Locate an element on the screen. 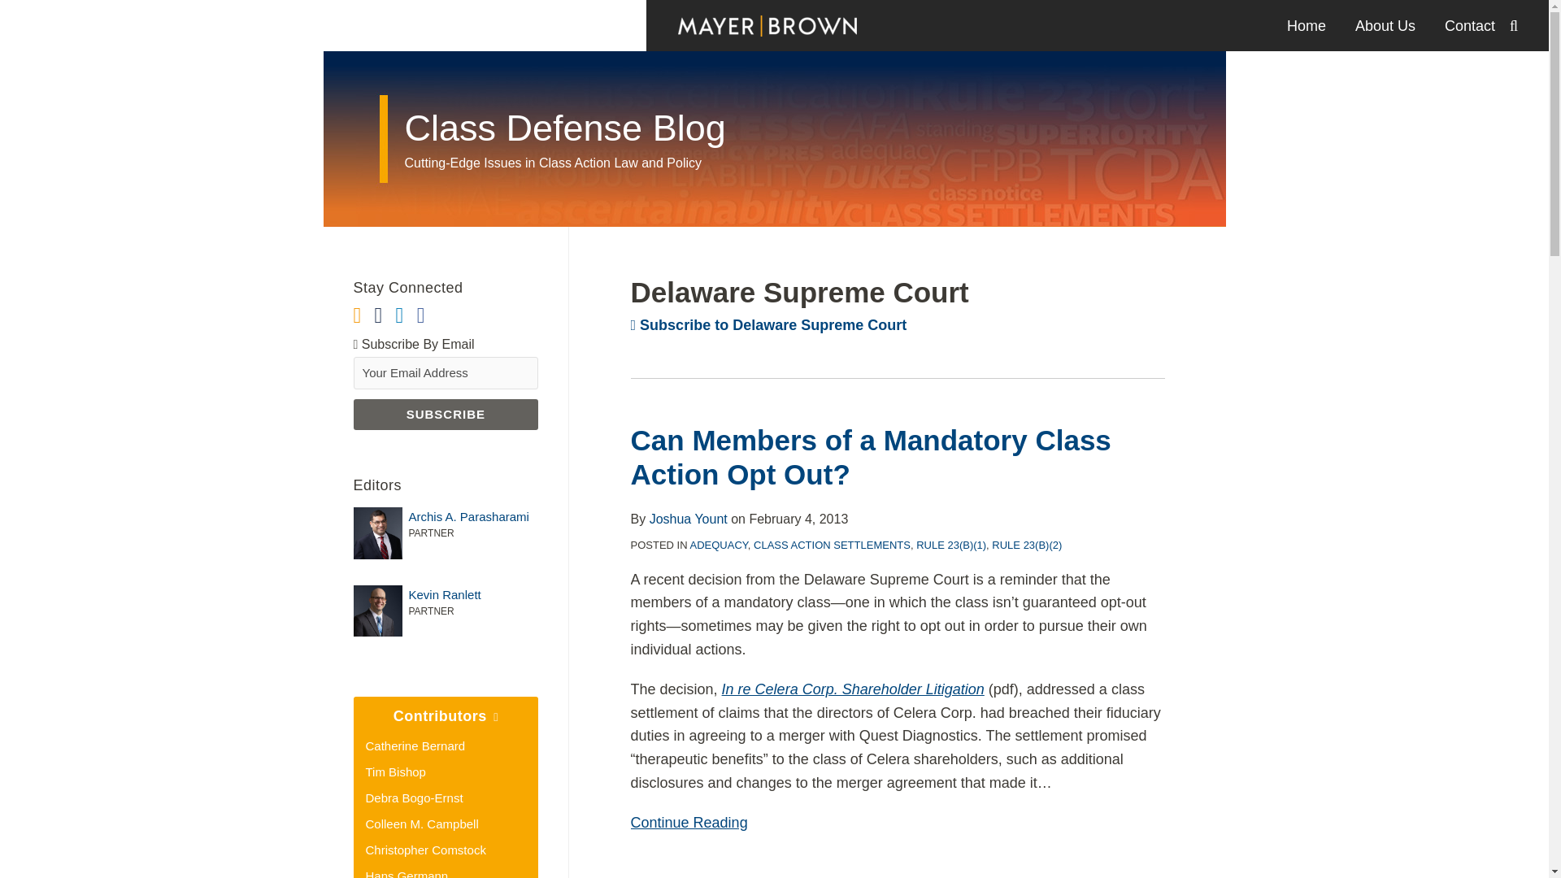 The height and width of the screenshot is (878, 1561). Home is located at coordinates (1306, 26).